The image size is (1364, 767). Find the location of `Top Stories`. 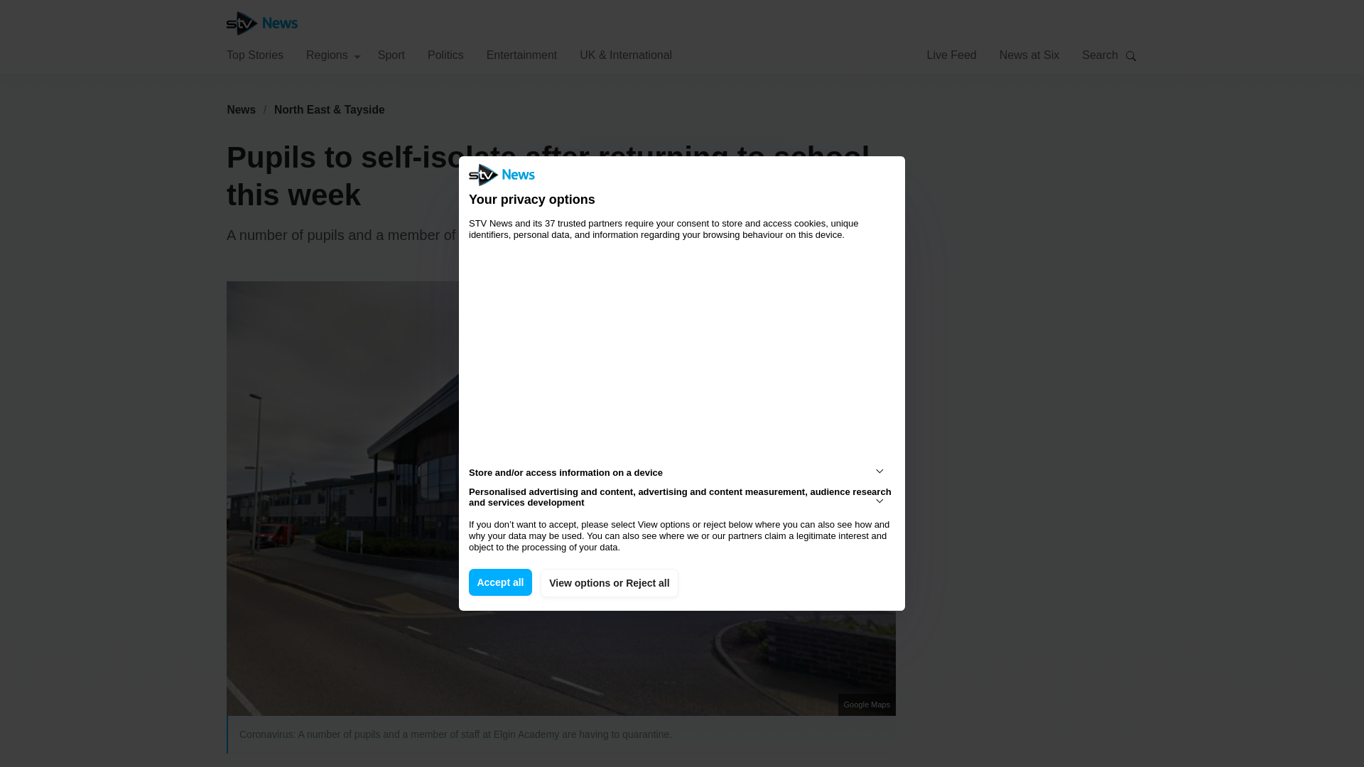

Top Stories is located at coordinates (254, 54).